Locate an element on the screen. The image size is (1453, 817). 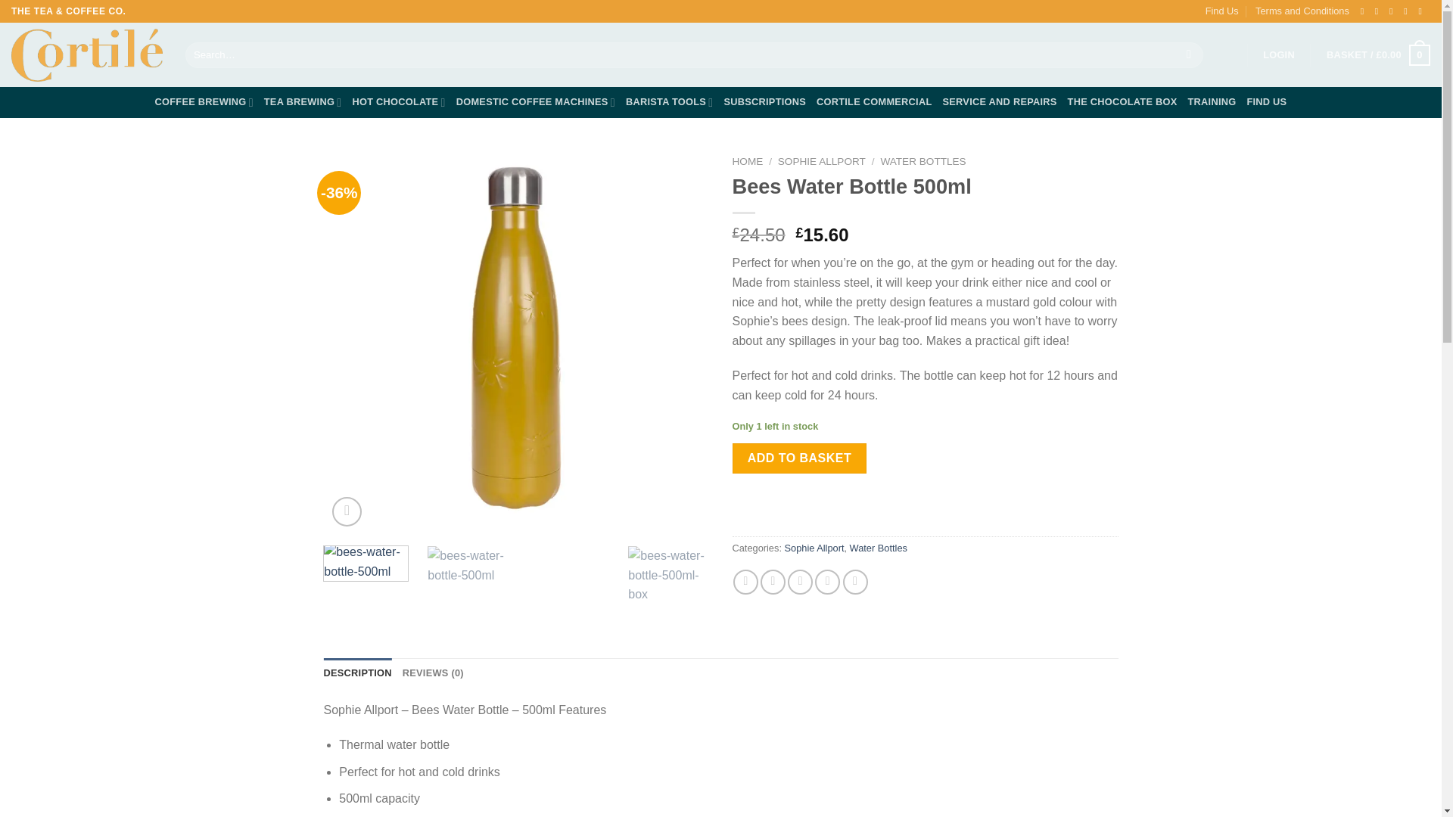
Search is located at coordinates (1189, 54).